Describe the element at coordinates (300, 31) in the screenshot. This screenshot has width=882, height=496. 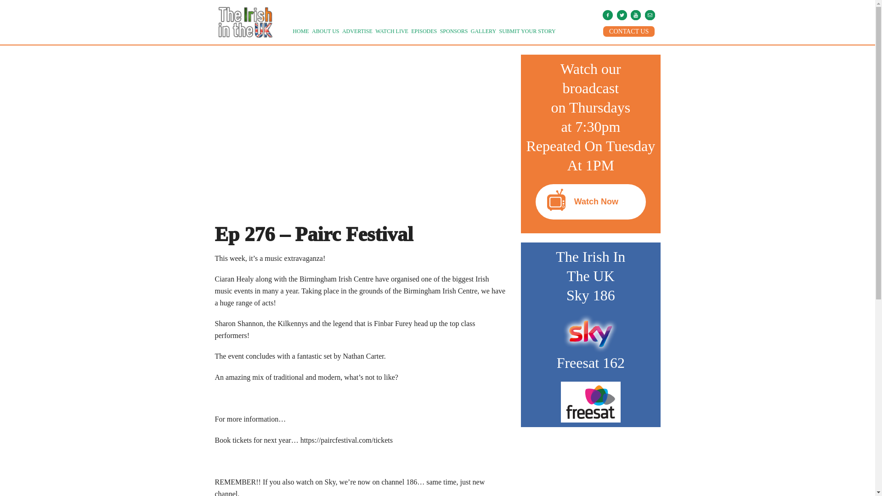
I see `HOME` at that location.